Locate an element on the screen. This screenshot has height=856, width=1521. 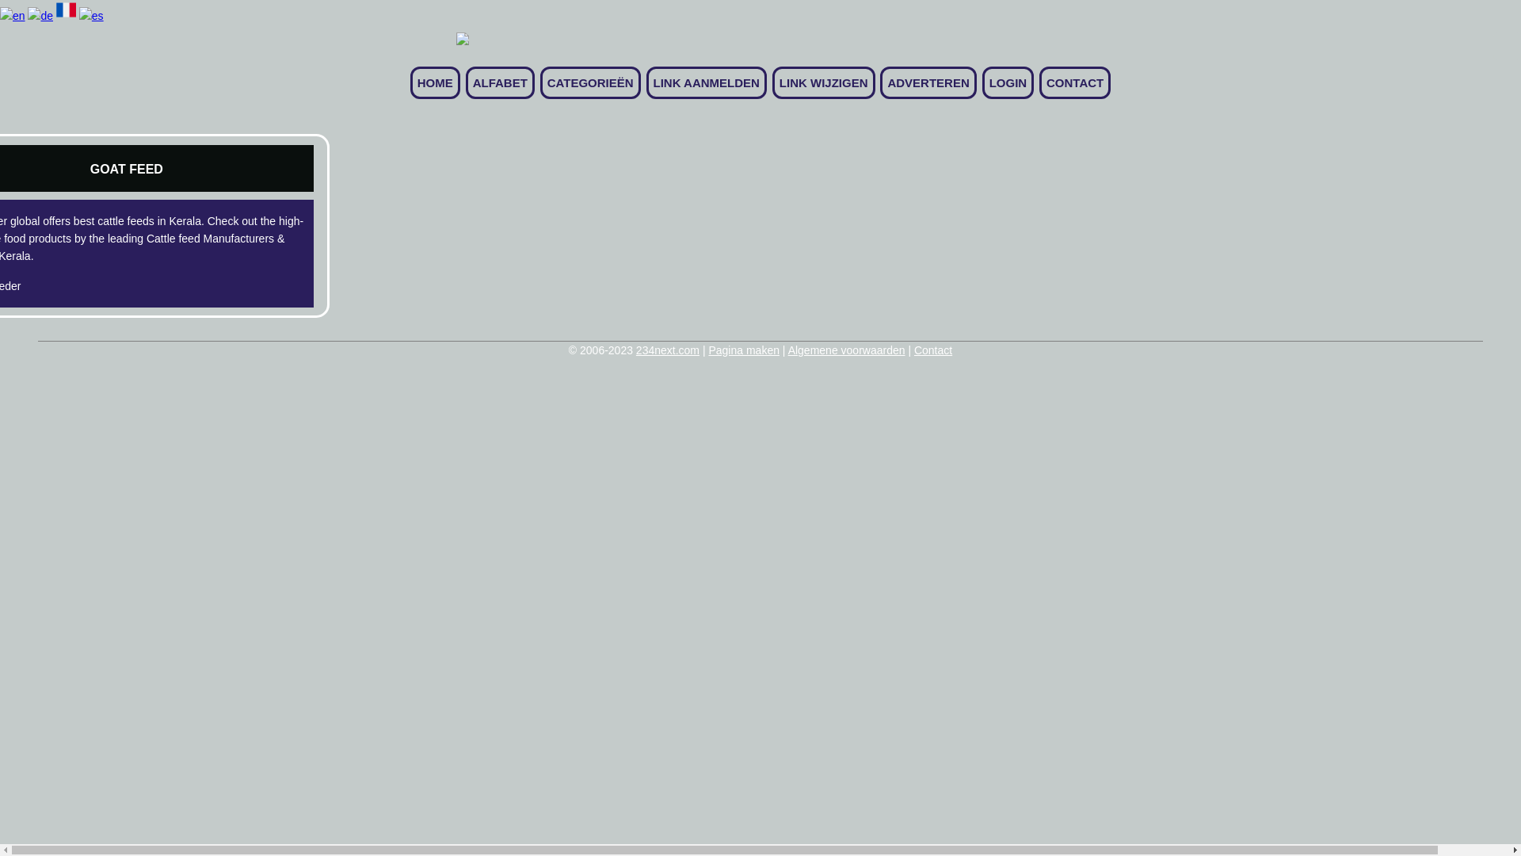
Contact is located at coordinates (933, 350).